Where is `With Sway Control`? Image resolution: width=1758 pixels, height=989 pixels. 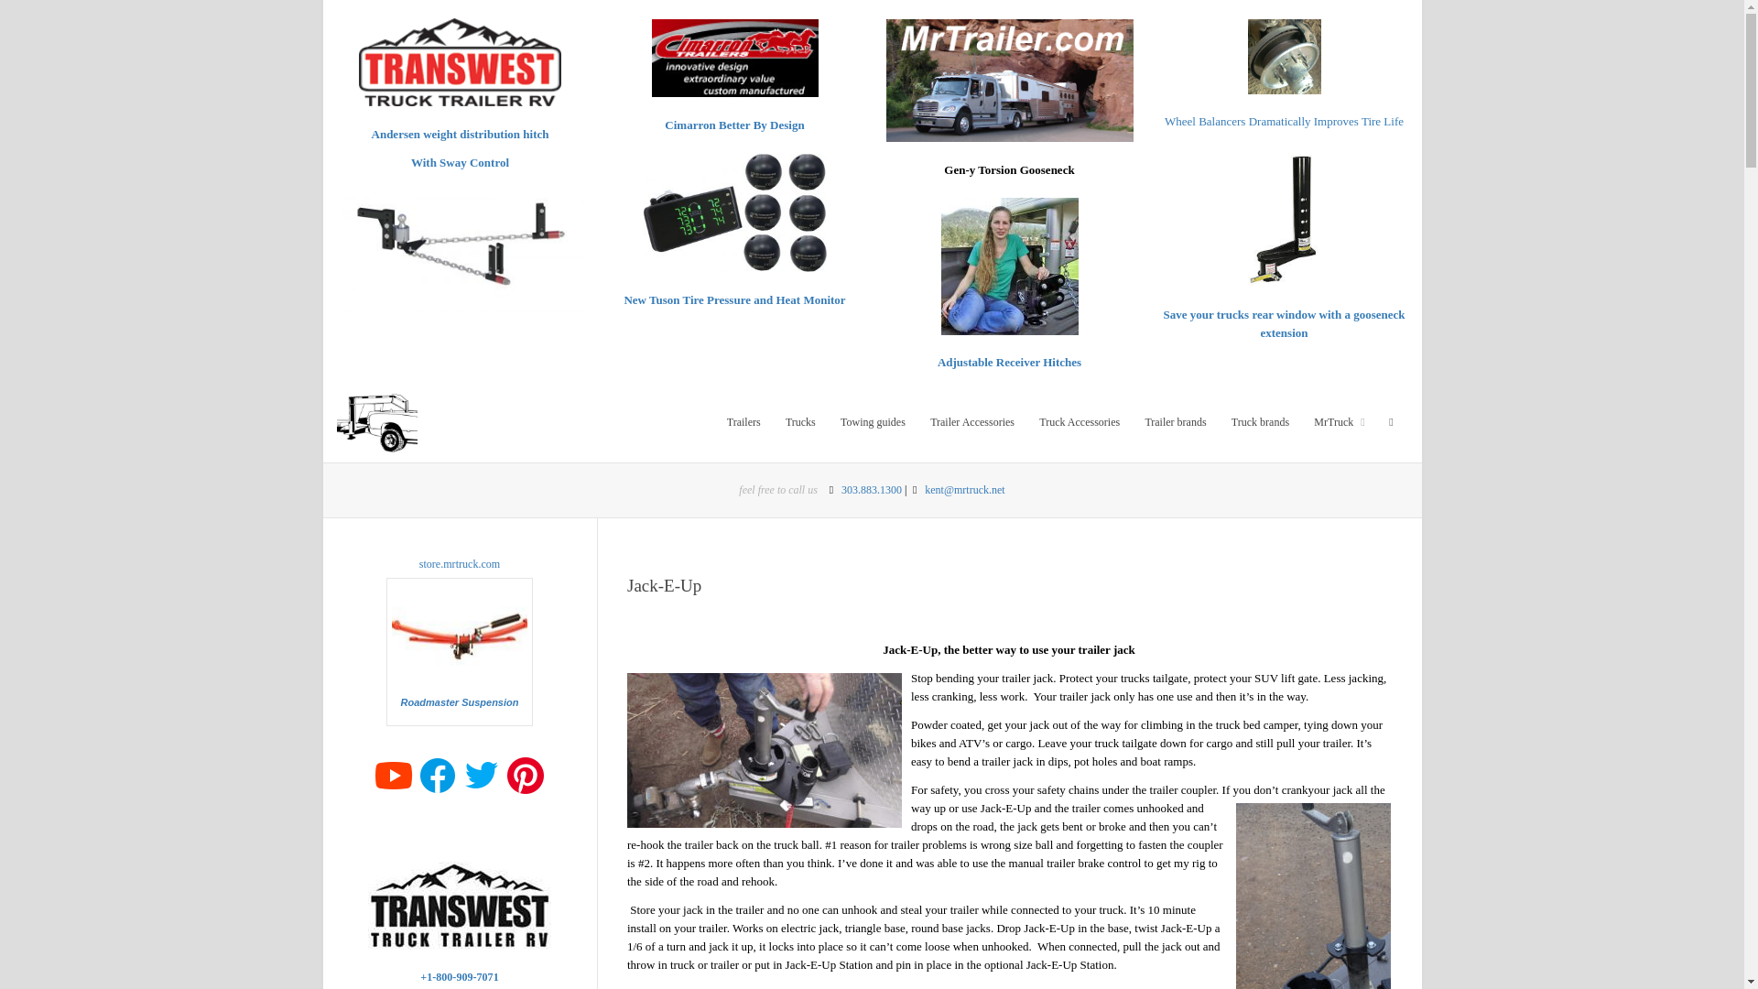 With Sway Control is located at coordinates (460, 161).